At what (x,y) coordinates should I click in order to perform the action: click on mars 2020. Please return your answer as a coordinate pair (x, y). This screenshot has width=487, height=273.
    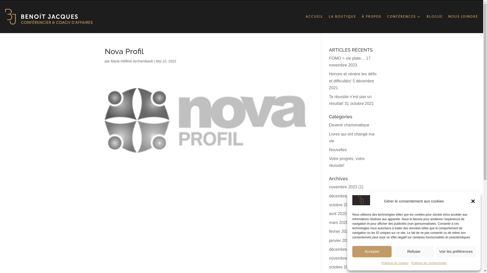
    Looking at the image, I should click on (339, 222).